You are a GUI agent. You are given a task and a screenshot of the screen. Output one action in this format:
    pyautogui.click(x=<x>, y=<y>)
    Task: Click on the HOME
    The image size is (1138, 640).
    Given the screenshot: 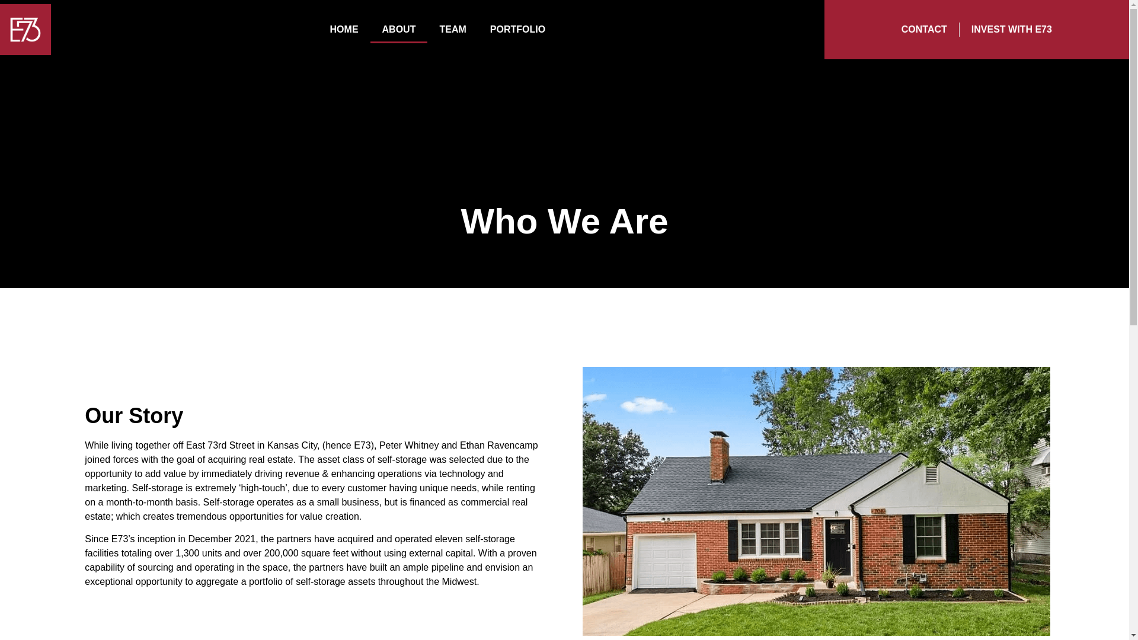 What is the action you would take?
    pyautogui.click(x=344, y=30)
    